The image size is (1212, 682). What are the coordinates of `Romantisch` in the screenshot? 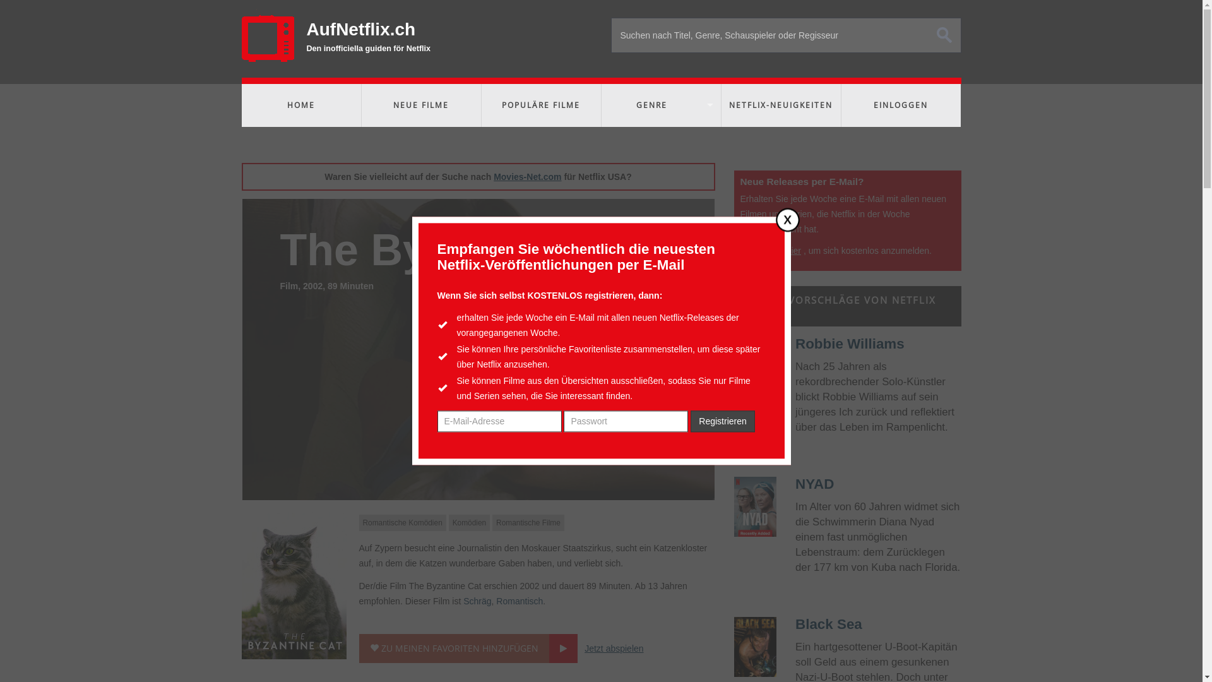 It's located at (520, 601).